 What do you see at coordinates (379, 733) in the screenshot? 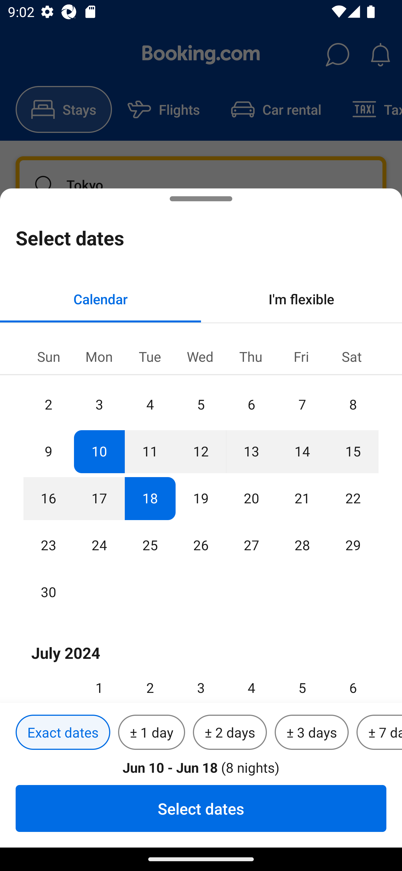
I see `± 7 days` at bounding box center [379, 733].